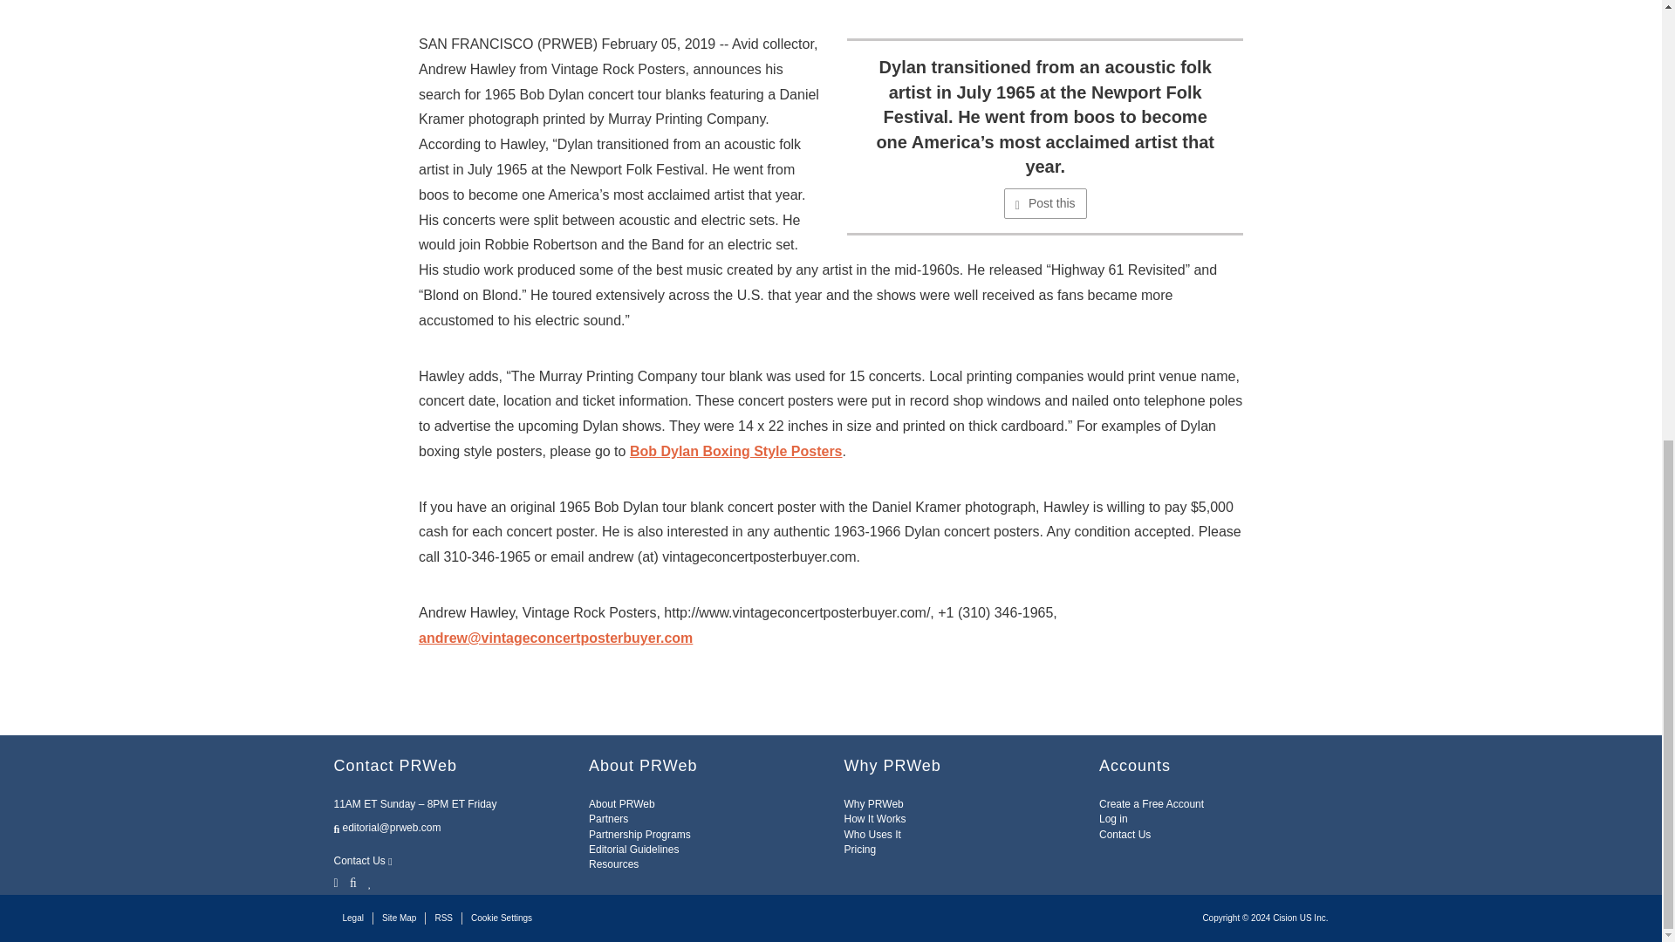  What do you see at coordinates (352, 881) in the screenshot?
I see `Facebook` at bounding box center [352, 881].